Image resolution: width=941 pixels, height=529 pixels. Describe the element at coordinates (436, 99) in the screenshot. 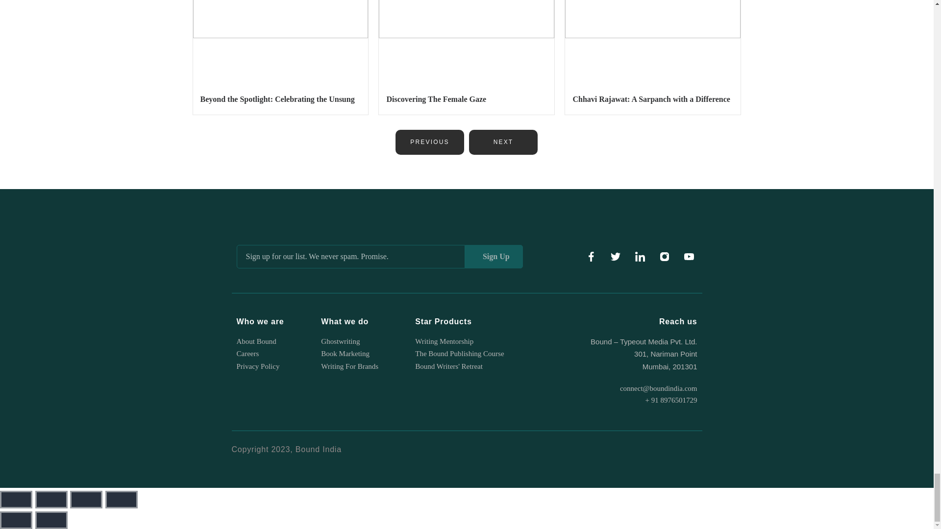

I see `Discovering The Female Gaze` at that location.